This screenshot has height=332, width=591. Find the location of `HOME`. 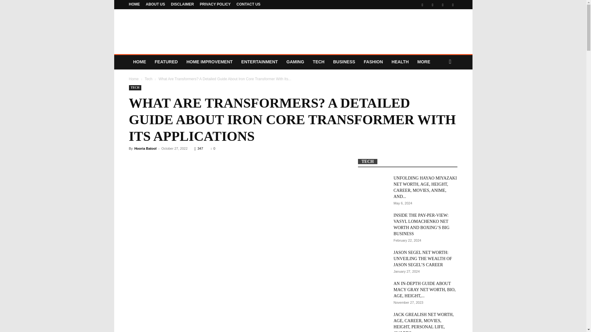

HOME is located at coordinates (134, 4).